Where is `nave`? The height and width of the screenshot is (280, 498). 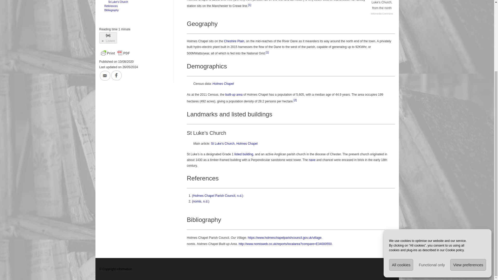
nave is located at coordinates (312, 160).